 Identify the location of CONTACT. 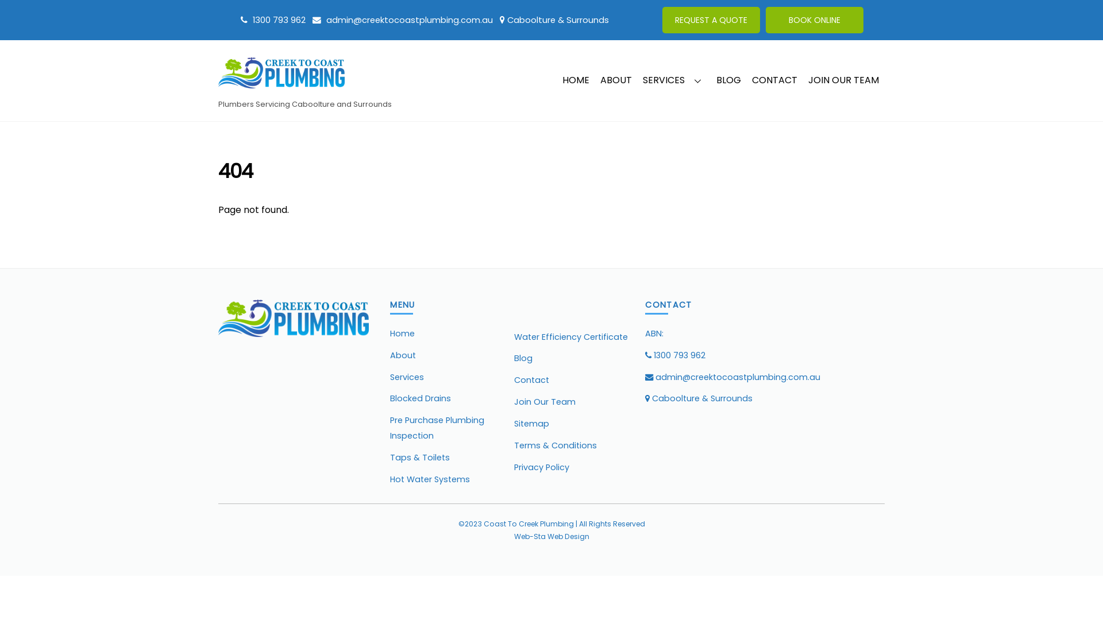
(775, 81).